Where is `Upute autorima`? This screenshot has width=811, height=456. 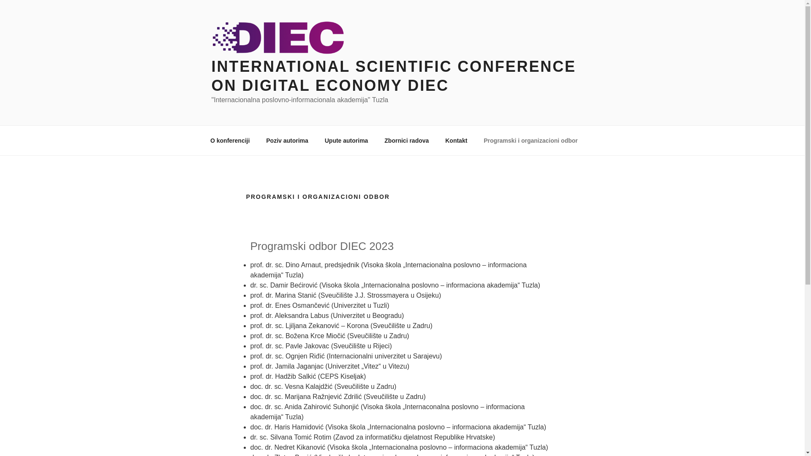 Upute autorima is located at coordinates (346, 140).